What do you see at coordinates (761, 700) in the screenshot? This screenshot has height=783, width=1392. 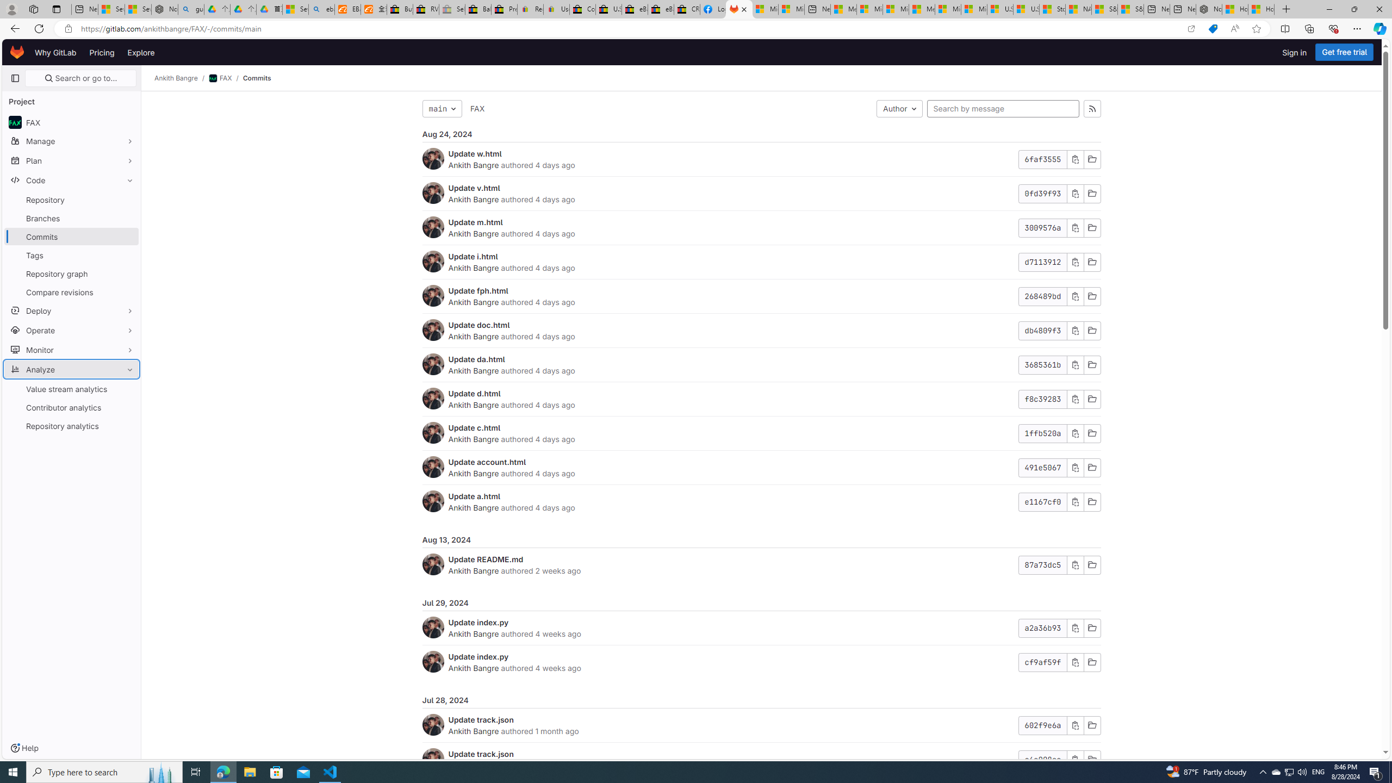 I see `Jul 28, 2024` at bounding box center [761, 700].